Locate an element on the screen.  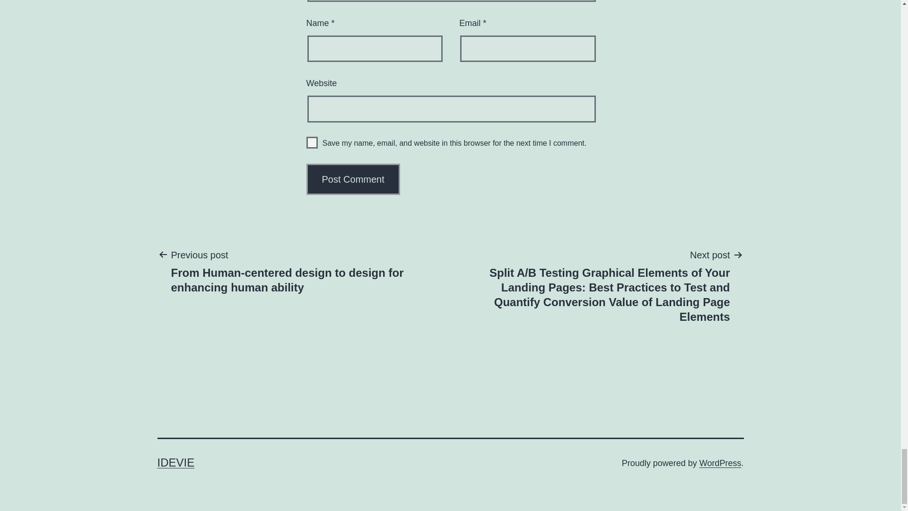
yes is located at coordinates (312, 143).